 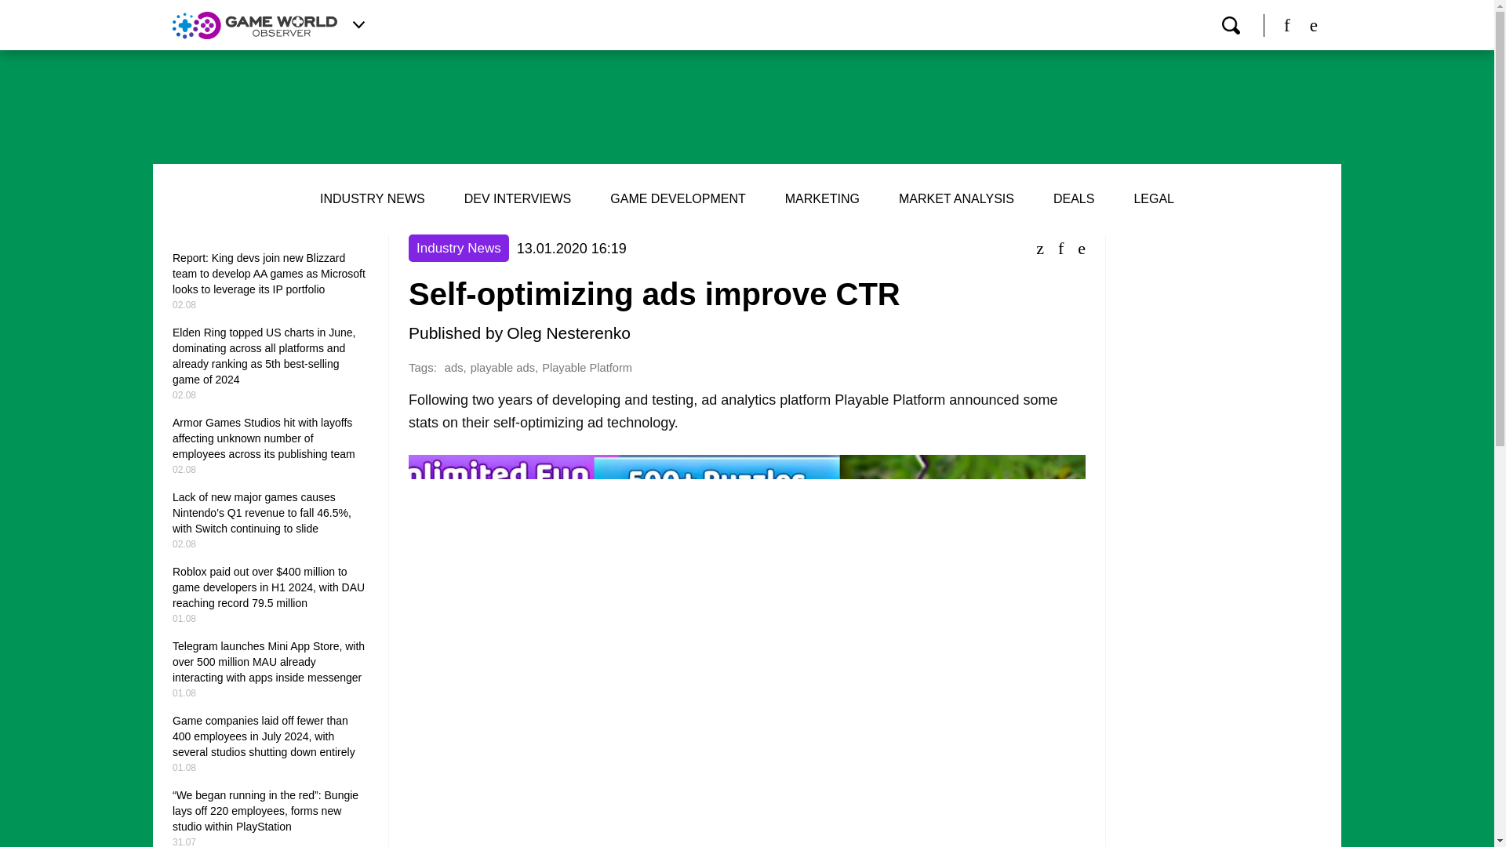 I want to click on LEGAL, so click(x=1154, y=199).